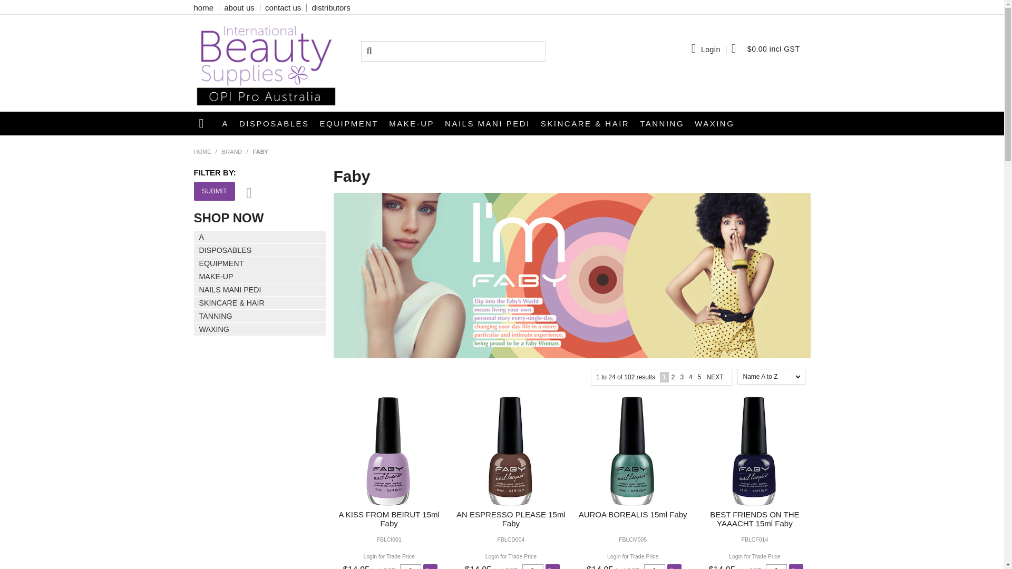 This screenshot has width=1012, height=569. I want to click on DISPOSABLES, so click(260, 251).